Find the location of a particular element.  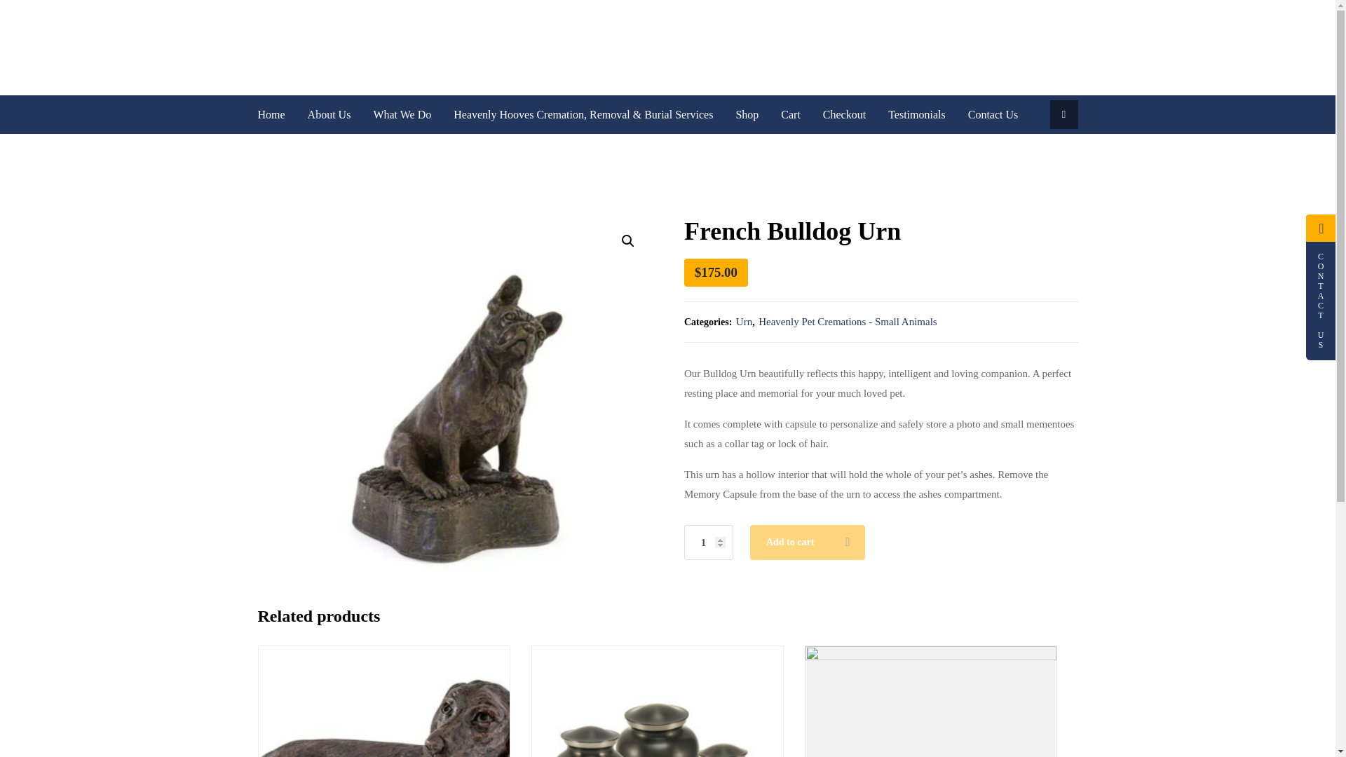

Qty is located at coordinates (708, 543).